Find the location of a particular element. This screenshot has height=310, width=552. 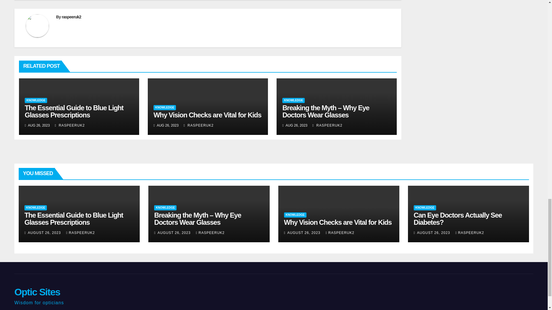

Permalink to: Can Eye Doctors Actually See Diabetes? is located at coordinates (458, 219).